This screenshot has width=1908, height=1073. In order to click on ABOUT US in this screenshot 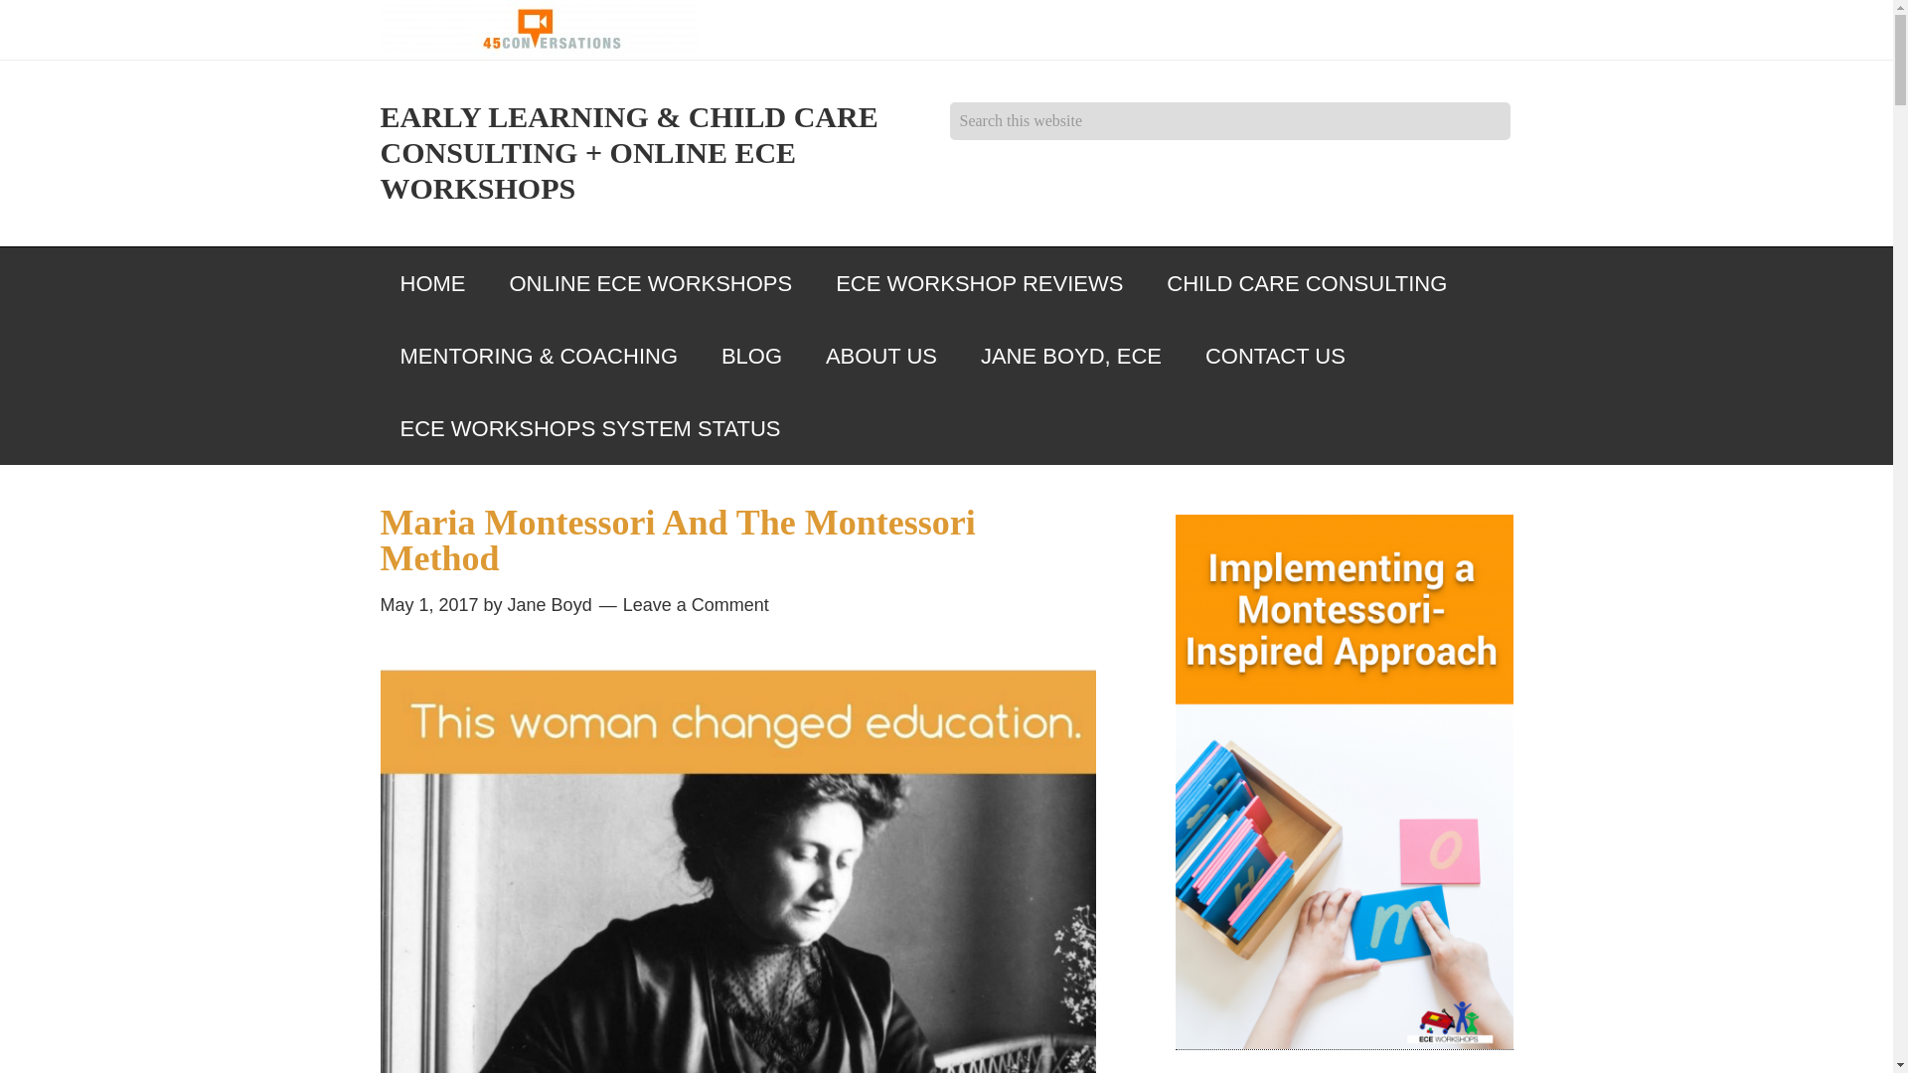, I will do `click(880, 356)`.